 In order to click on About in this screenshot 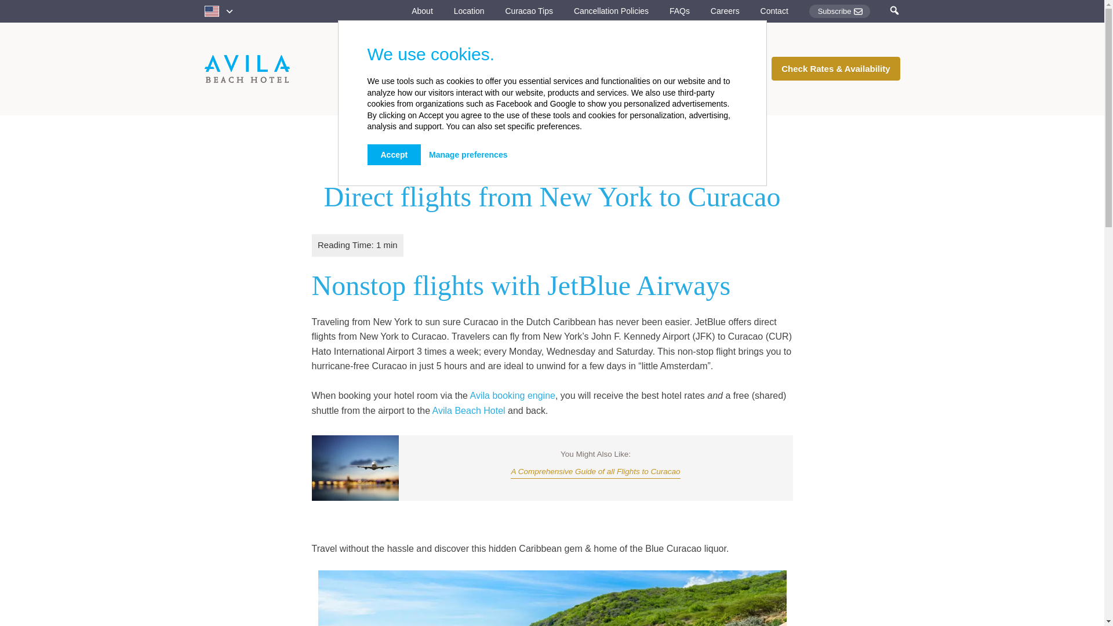, I will do `click(422, 10)`.